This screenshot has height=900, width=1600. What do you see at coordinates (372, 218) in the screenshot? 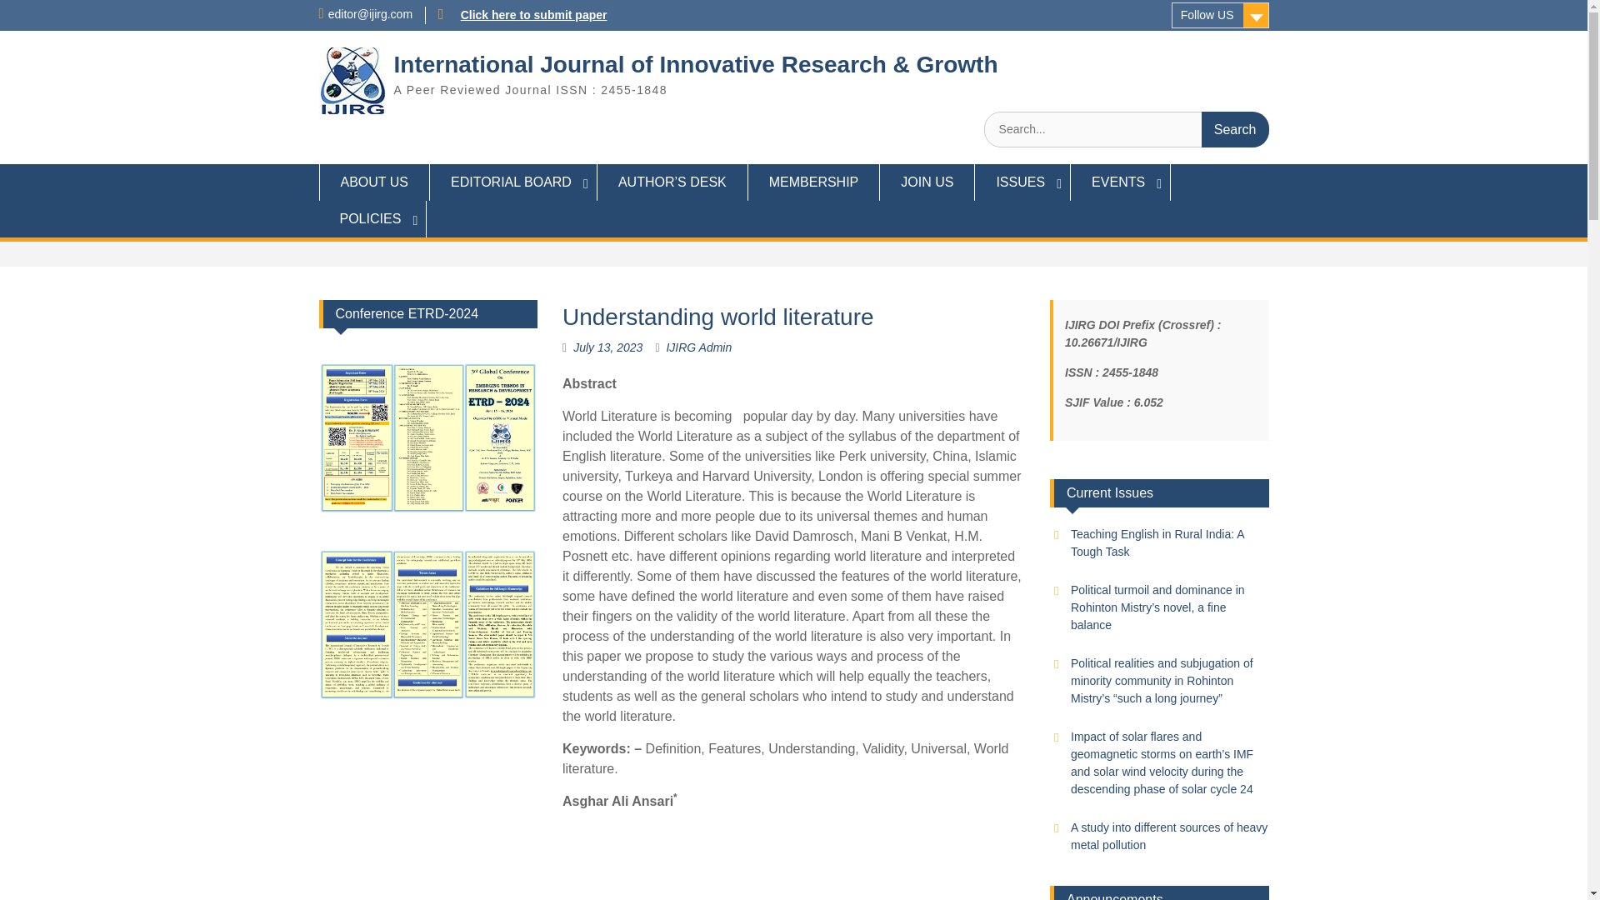
I see `POLICIES` at bounding box center [372, 218].